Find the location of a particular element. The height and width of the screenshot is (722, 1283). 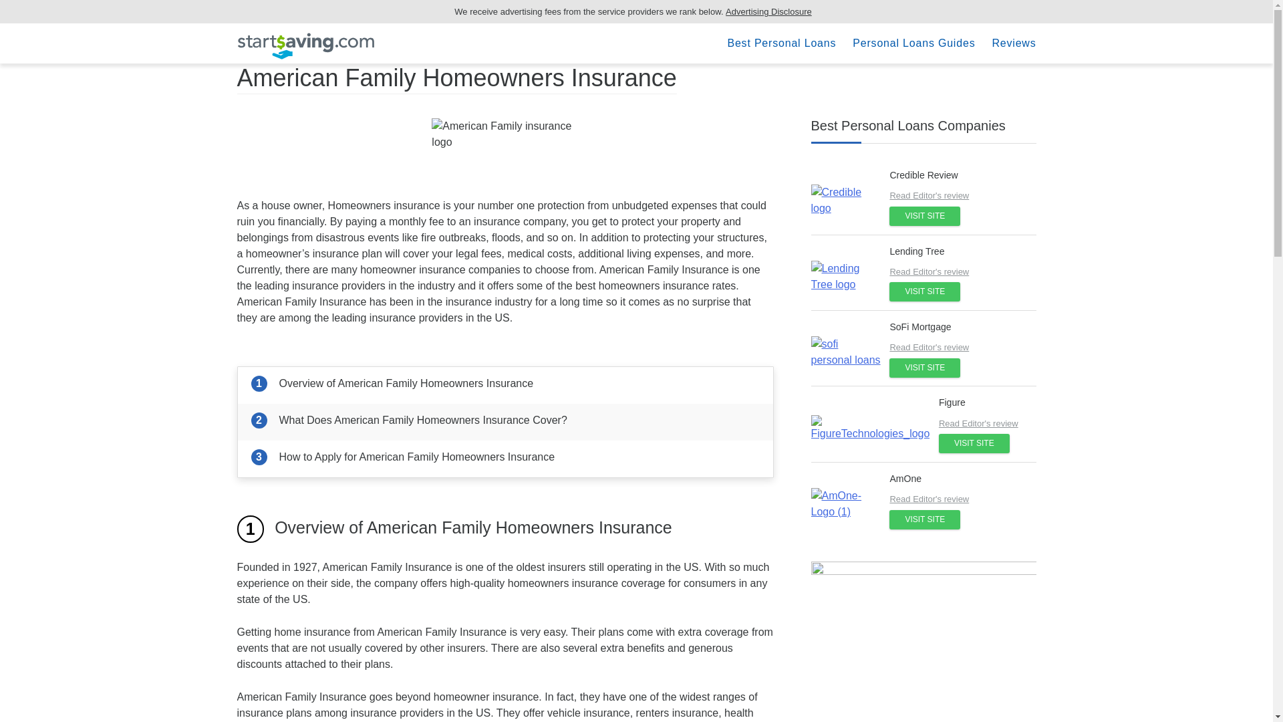

SoFi Mortgage is located at coordinates (919, 326).